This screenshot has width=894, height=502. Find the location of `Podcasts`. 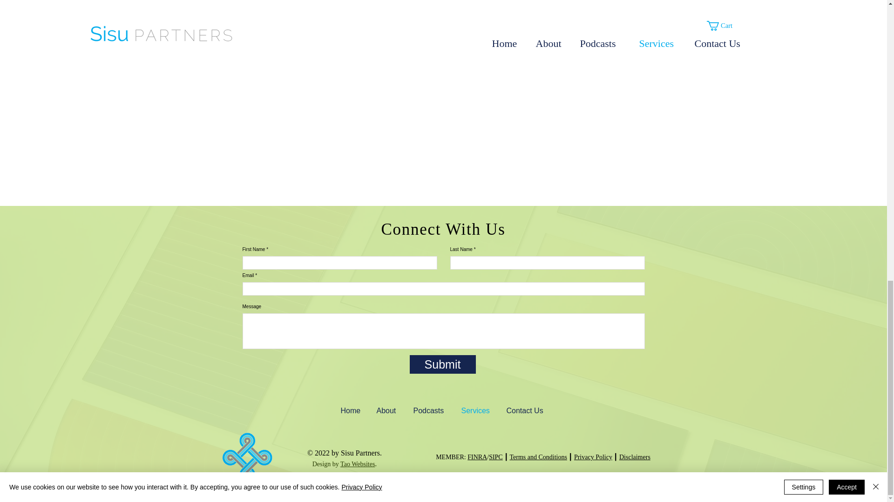

Podcasts is located at coordinates (430, 411).